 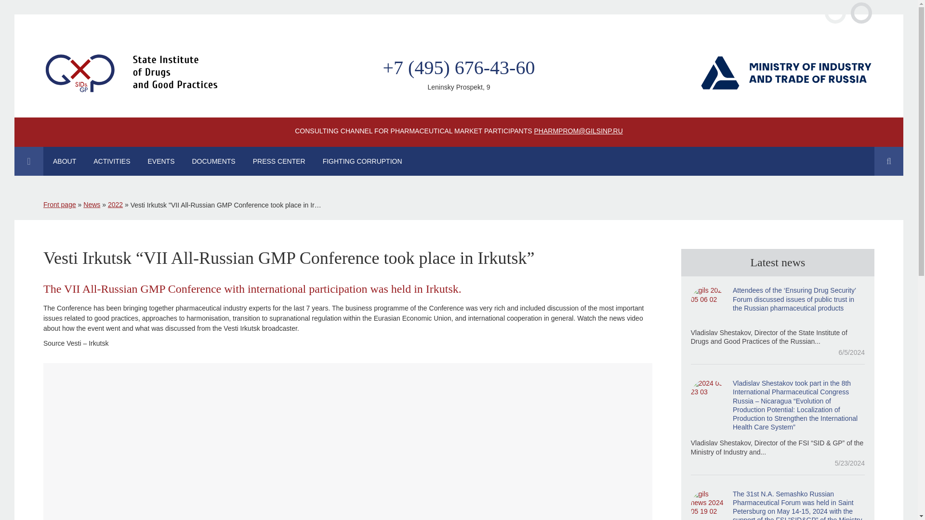 I want to click on English, so click(x=861, y=13).